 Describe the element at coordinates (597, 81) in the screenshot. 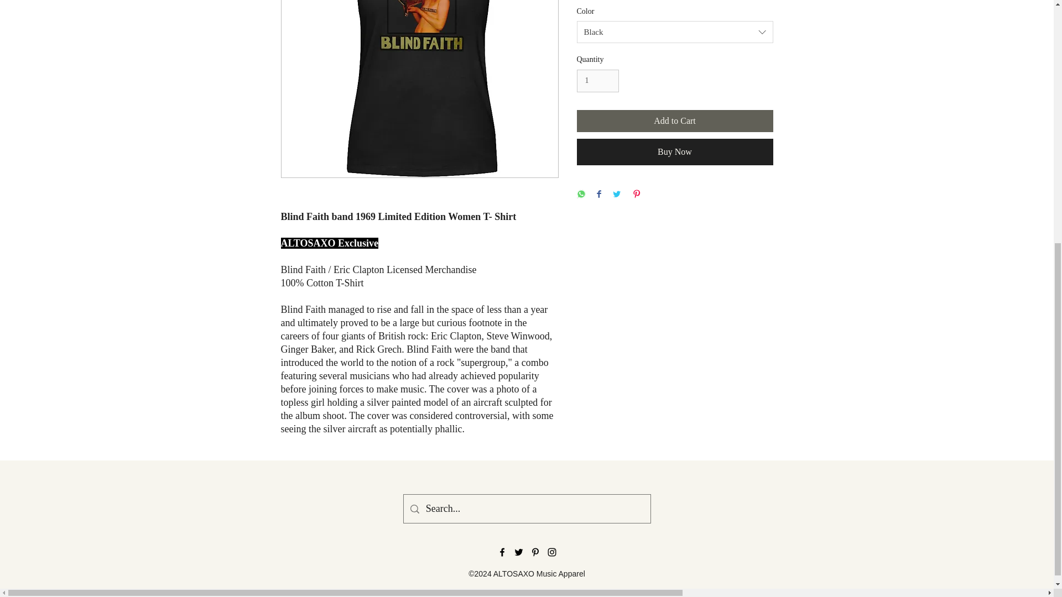

I see `1` at that location.